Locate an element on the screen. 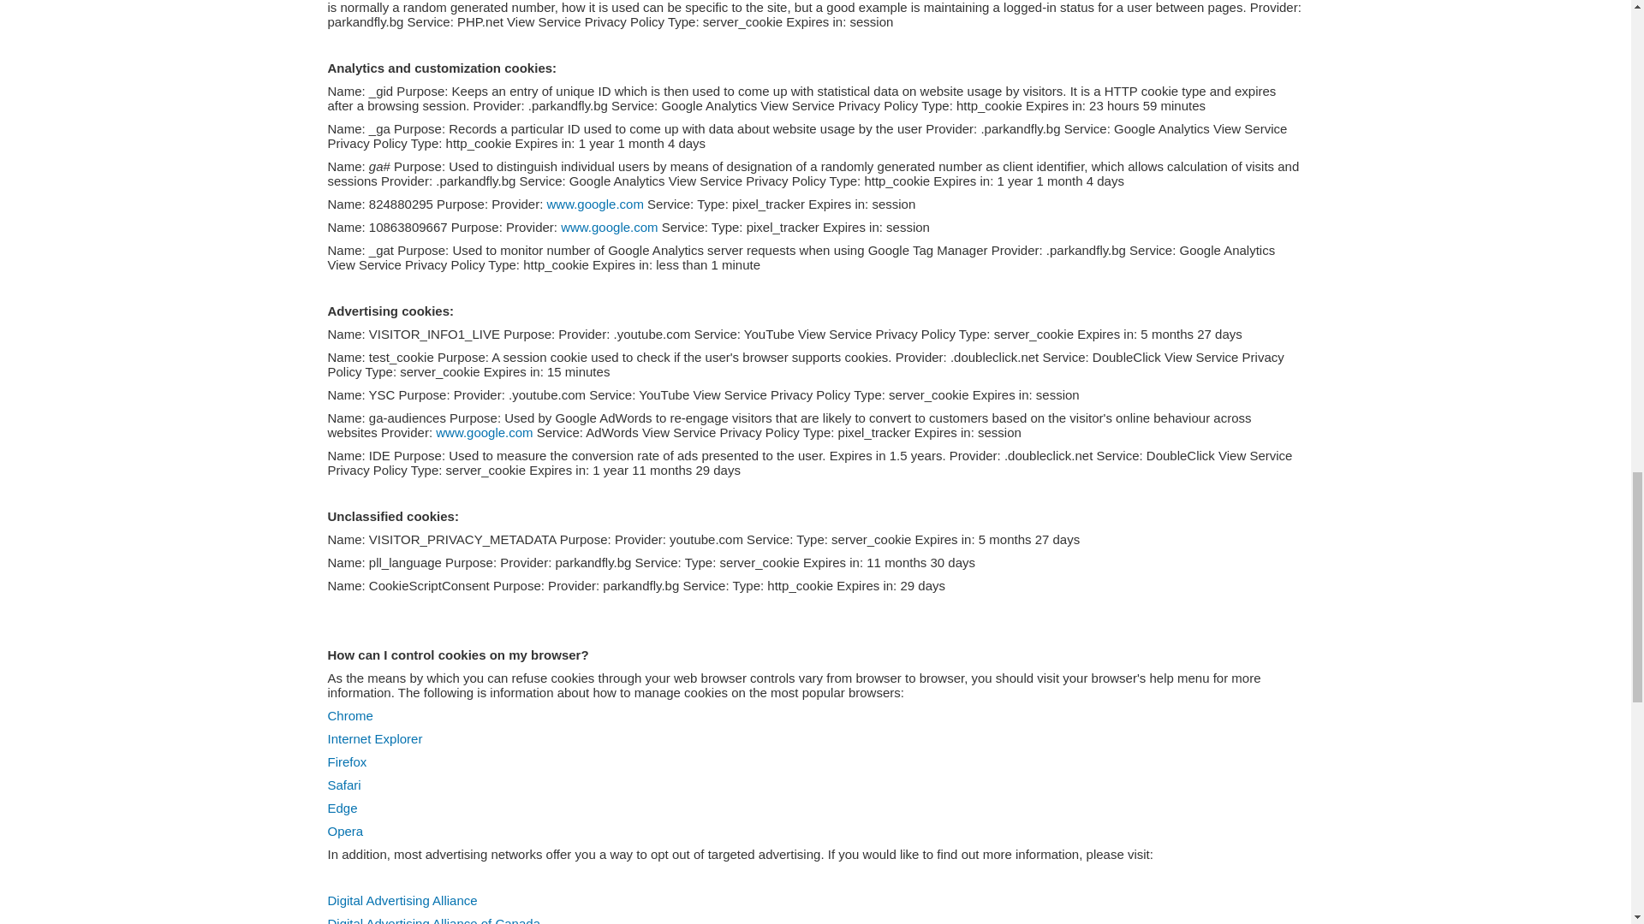 The width and height of the screenshot is (1644, 924). Internet Explorer is located at coordinates (375, 738).